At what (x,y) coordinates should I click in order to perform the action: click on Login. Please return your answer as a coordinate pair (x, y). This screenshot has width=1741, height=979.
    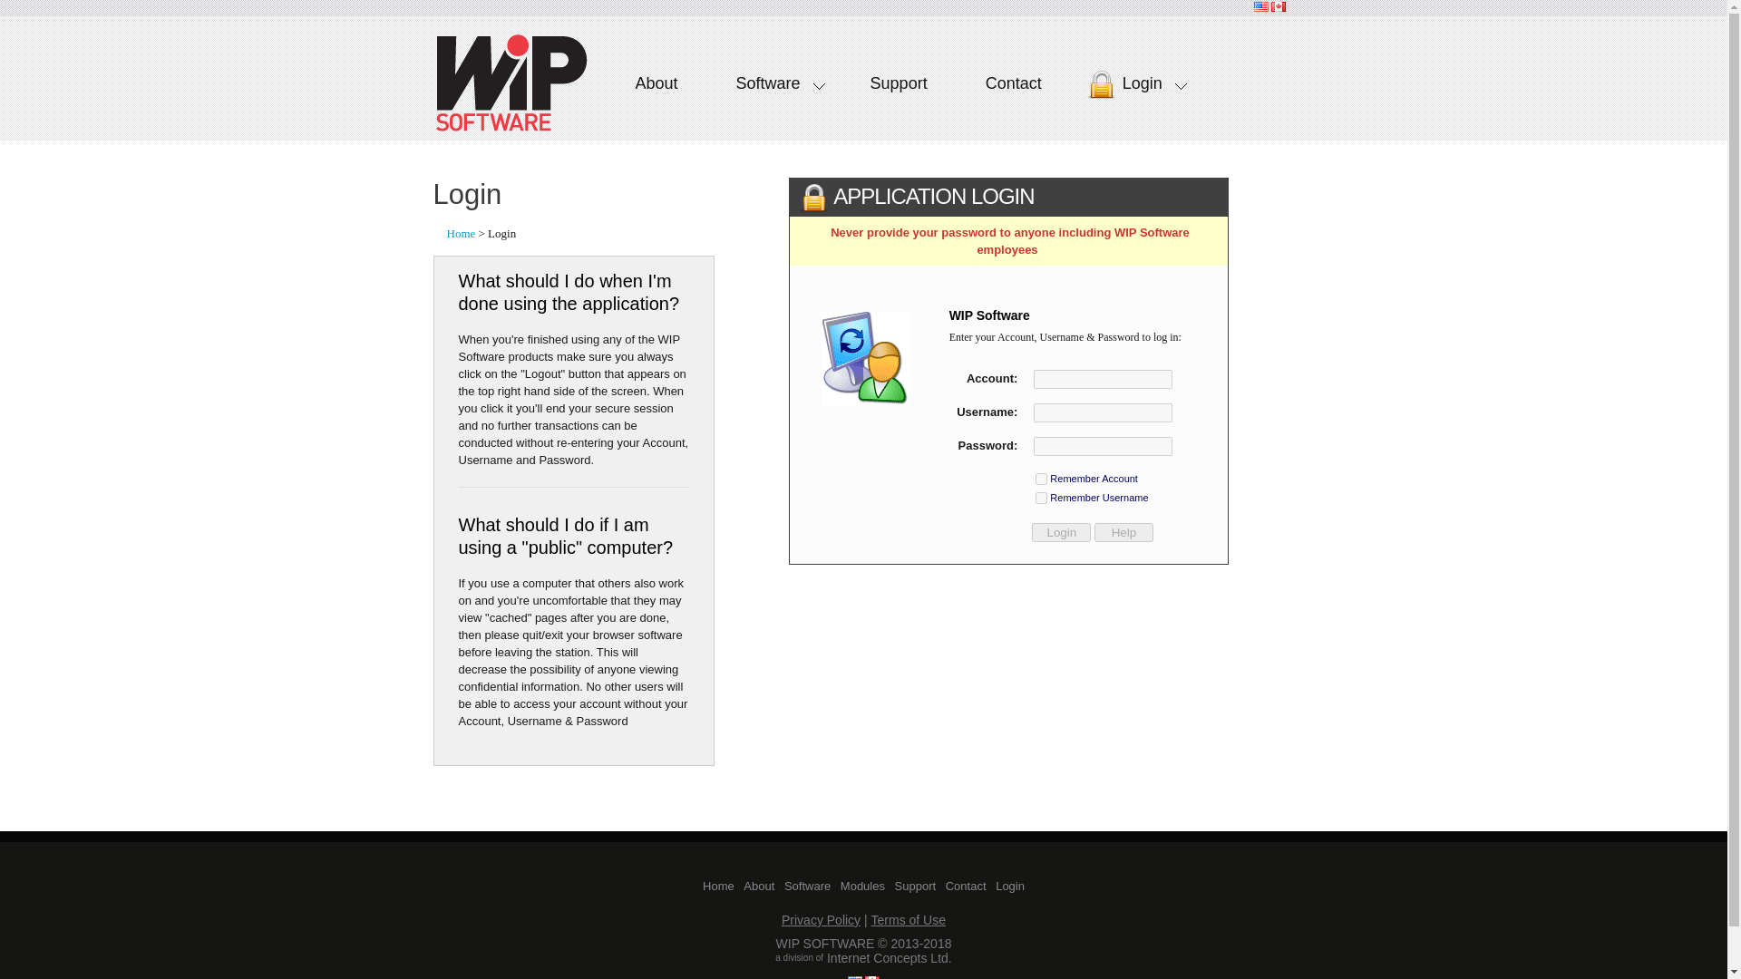
    Looking at the image, I should click on (1061, 532).